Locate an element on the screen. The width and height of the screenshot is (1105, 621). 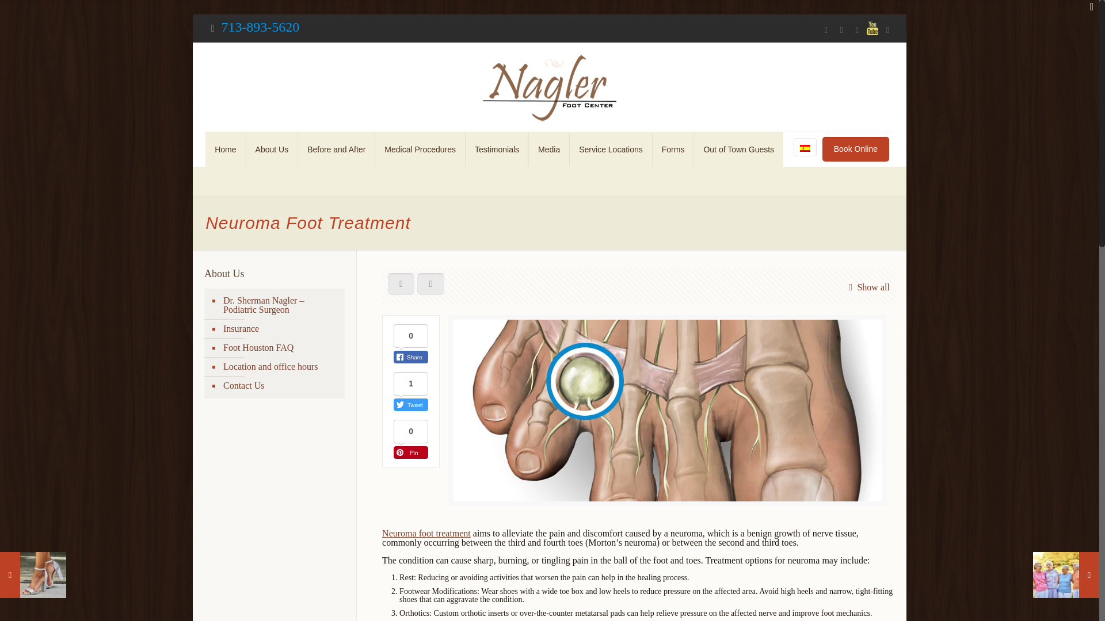
Media is located at coordinates (549, 149).